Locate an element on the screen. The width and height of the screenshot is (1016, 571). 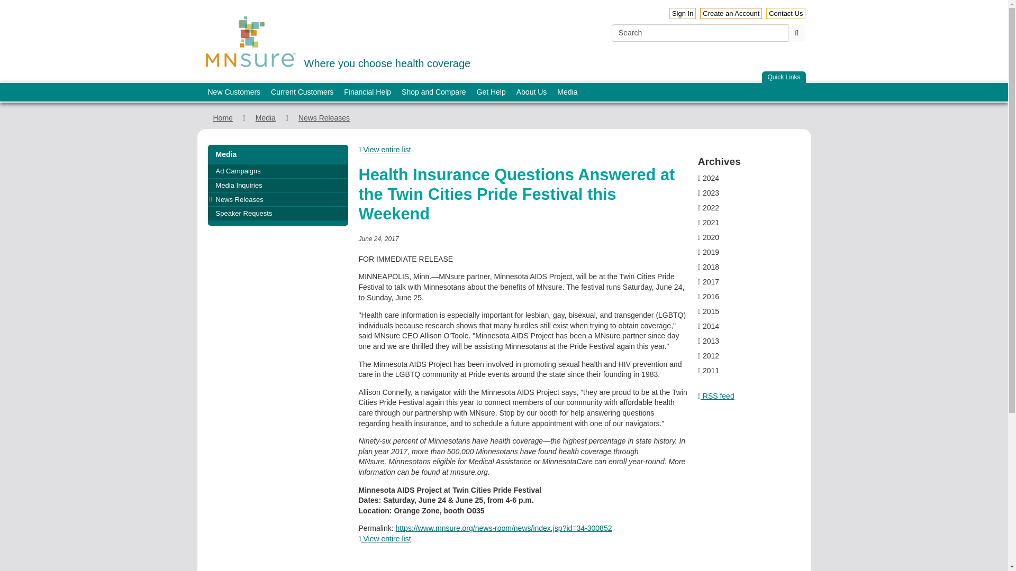
submit is located at coordinates (785, 13).